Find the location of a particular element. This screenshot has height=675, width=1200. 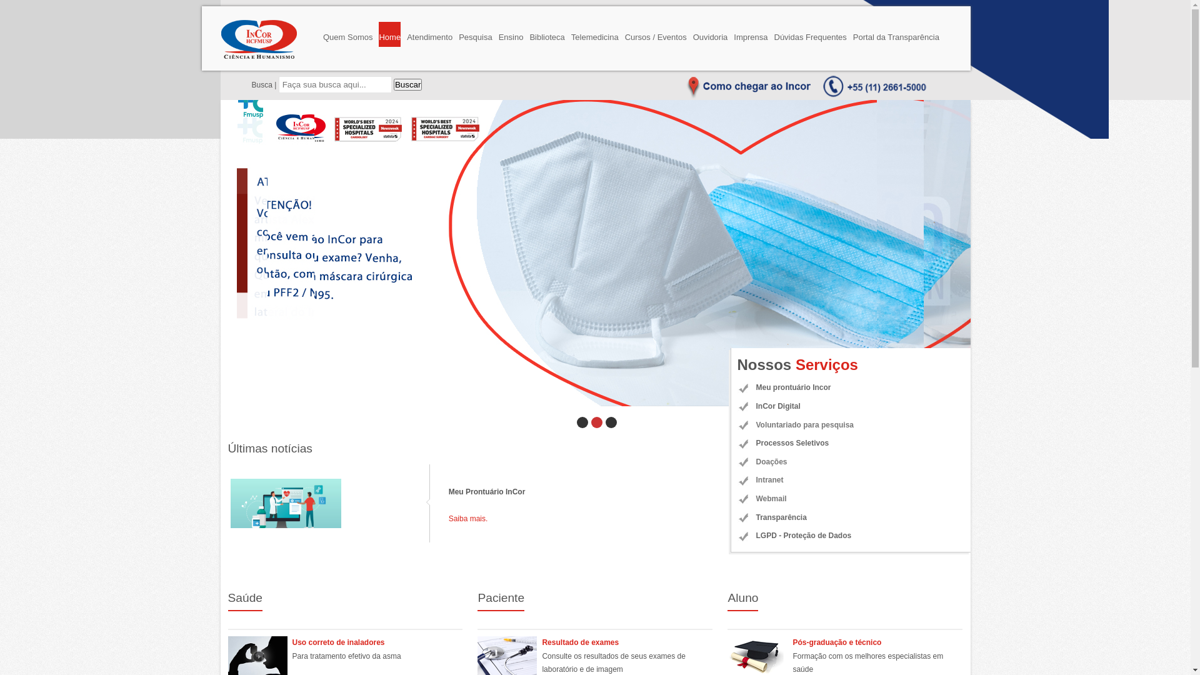

Quem Somos is located at coordinates (347, 34).